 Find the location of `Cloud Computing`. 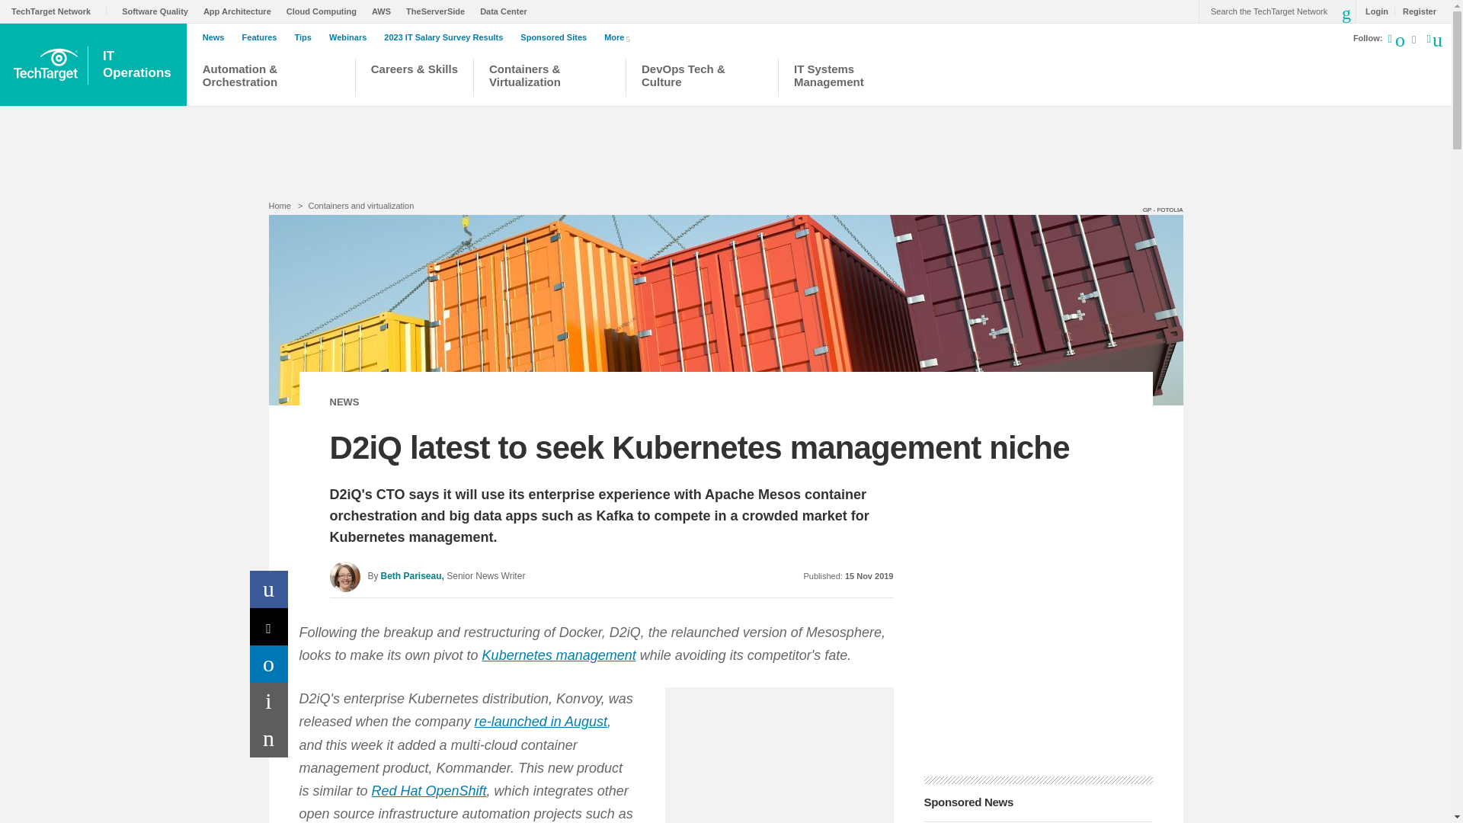

Cloud Computing is located at coordinates (325, 11).